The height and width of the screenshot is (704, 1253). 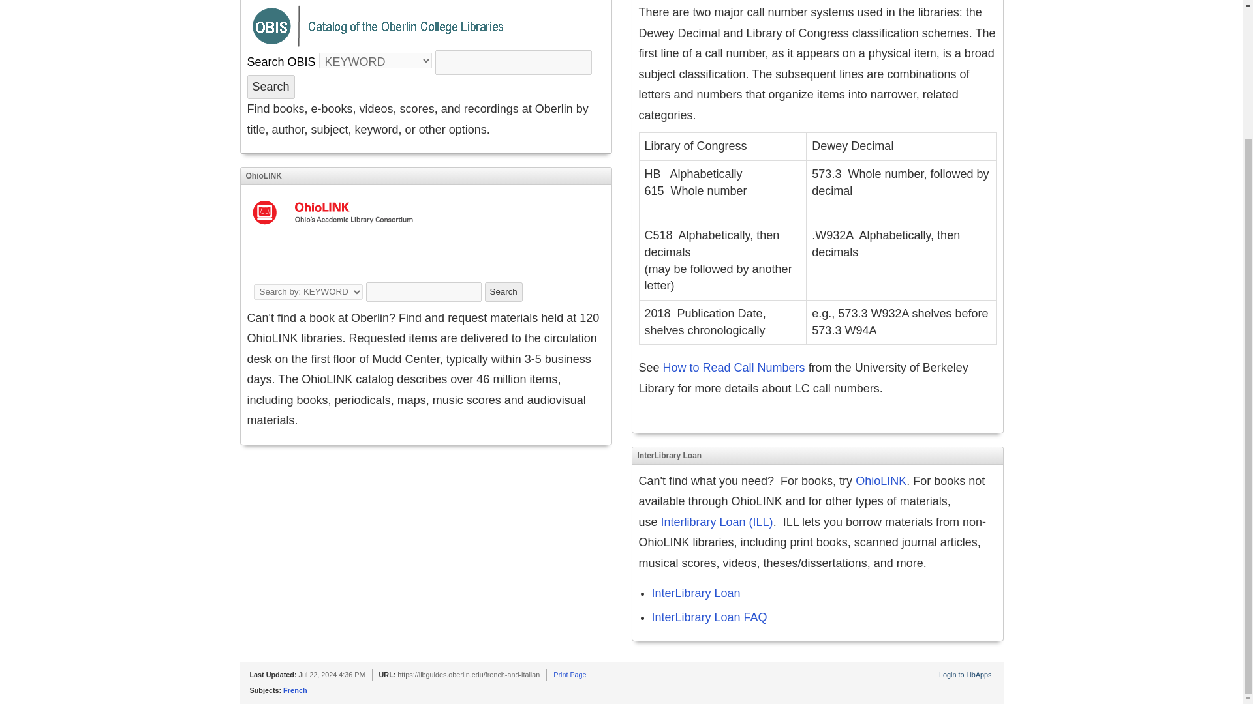 What do you see at coordinates (504, 292) in the screenshot?
I see `Search` at bounding box center [504, 292].